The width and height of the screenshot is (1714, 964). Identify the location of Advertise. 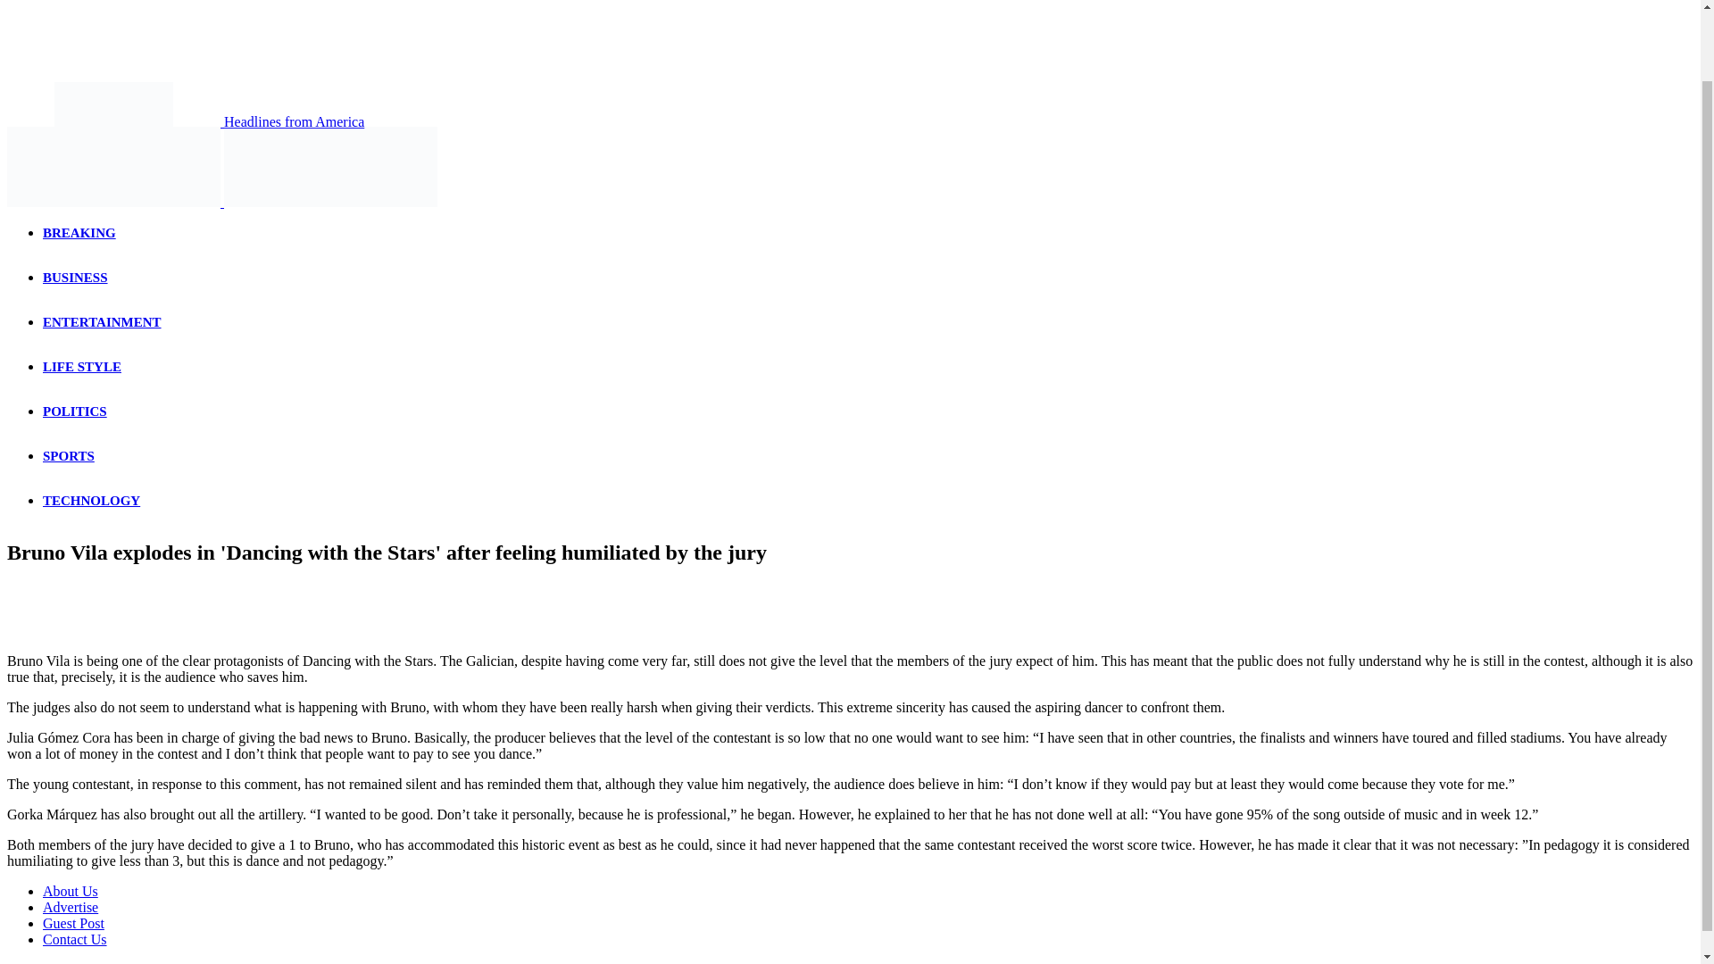
(70, 907).